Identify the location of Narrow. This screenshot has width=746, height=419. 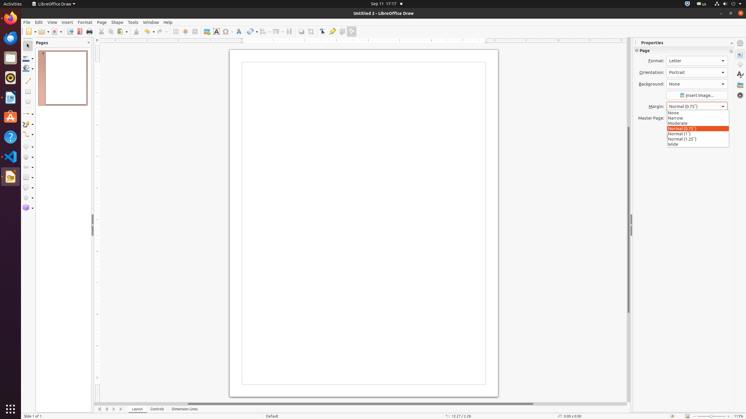
(698, 118).